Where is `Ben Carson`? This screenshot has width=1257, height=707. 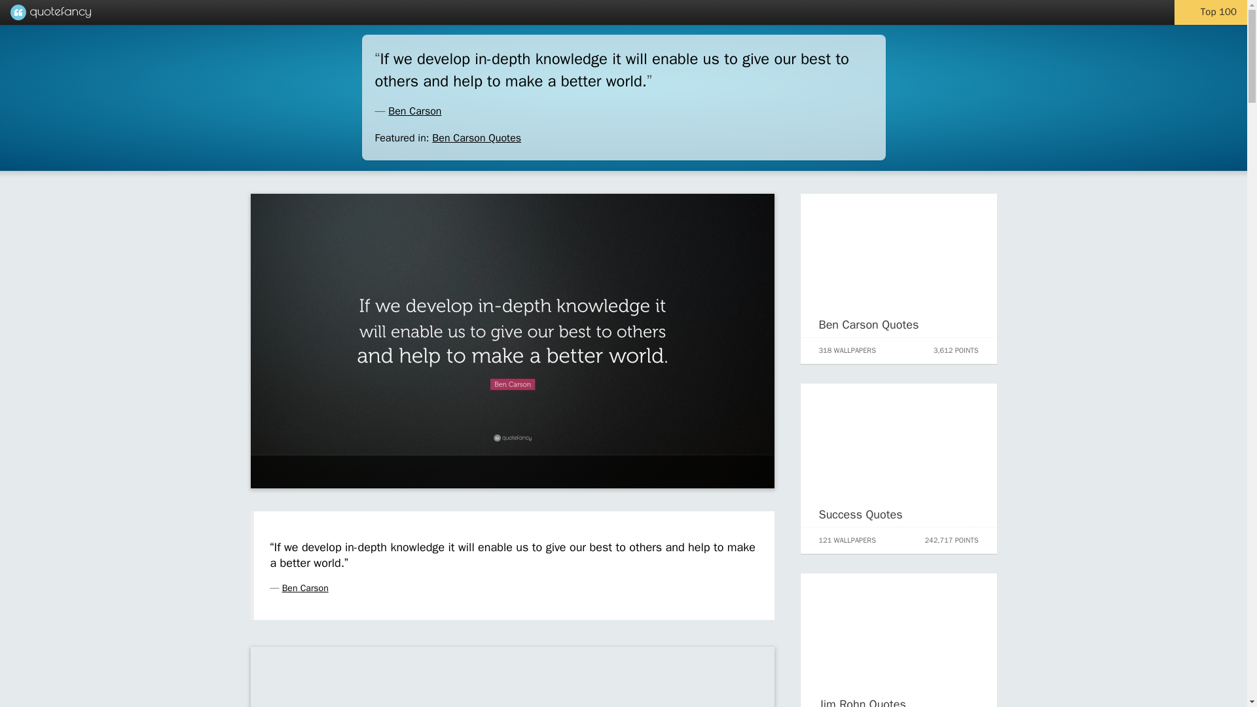
Ben Carson is located at coordinates (414, 111).